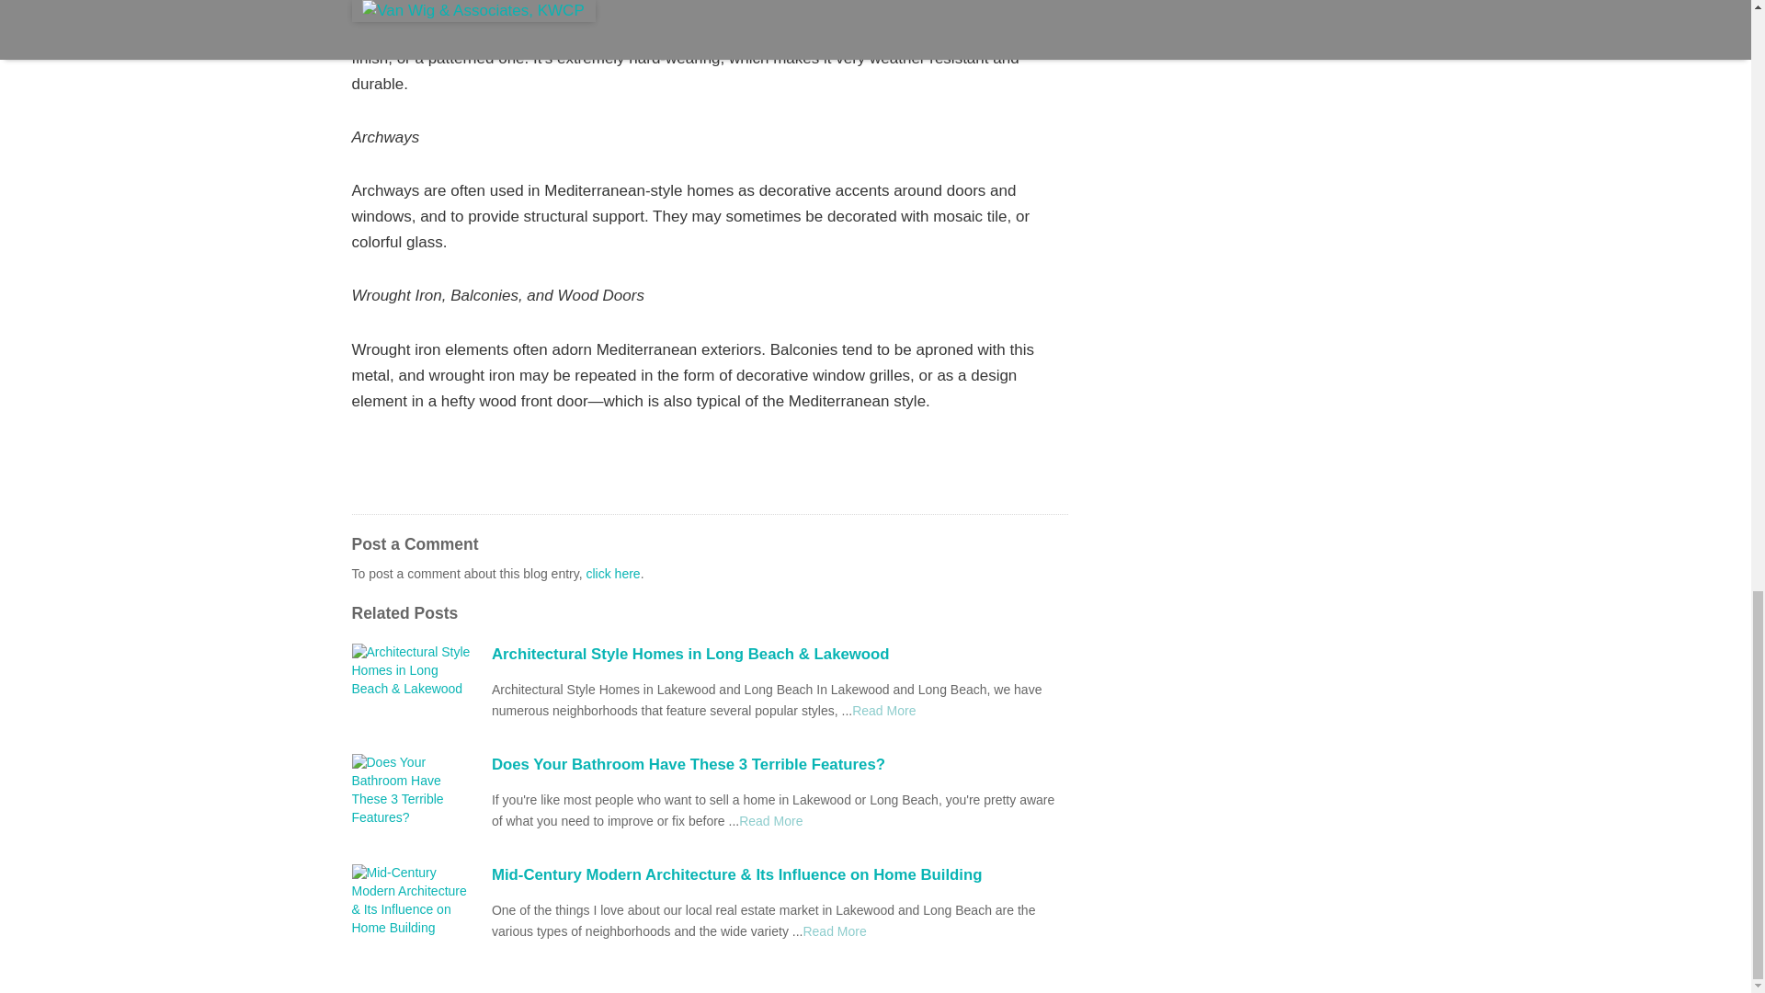 This screenshot has height=993, width=1765. I want to click on Does Your Bathroom Have These 3 Terrible Features?, so click(780, 764).